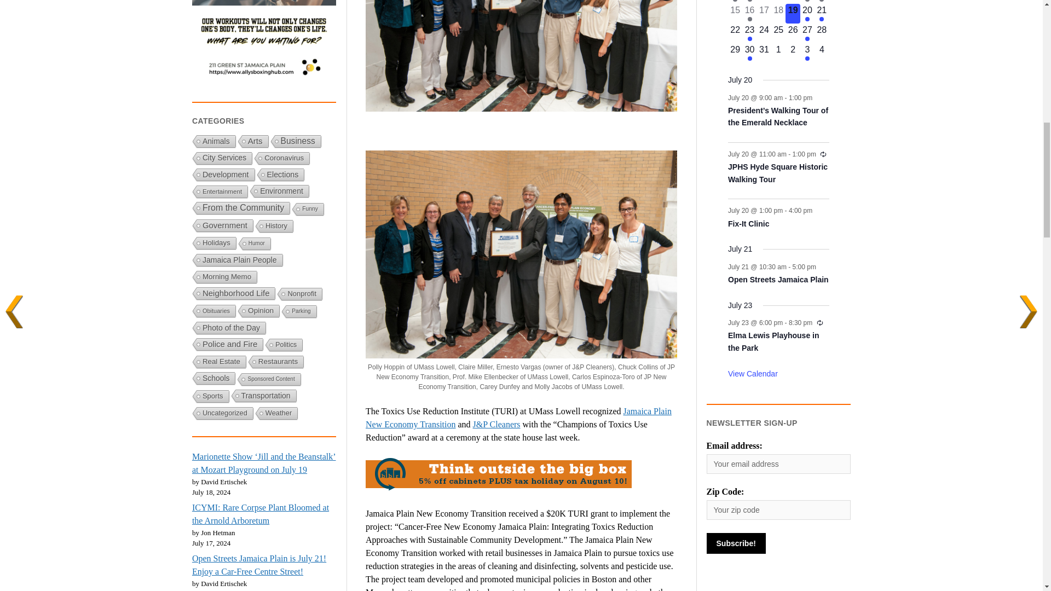 Image resolution: width=1051 pixels, height=591 pixels. Describe the element at coordinates (222, 225) in the screenshot. I see `Government` at that location.